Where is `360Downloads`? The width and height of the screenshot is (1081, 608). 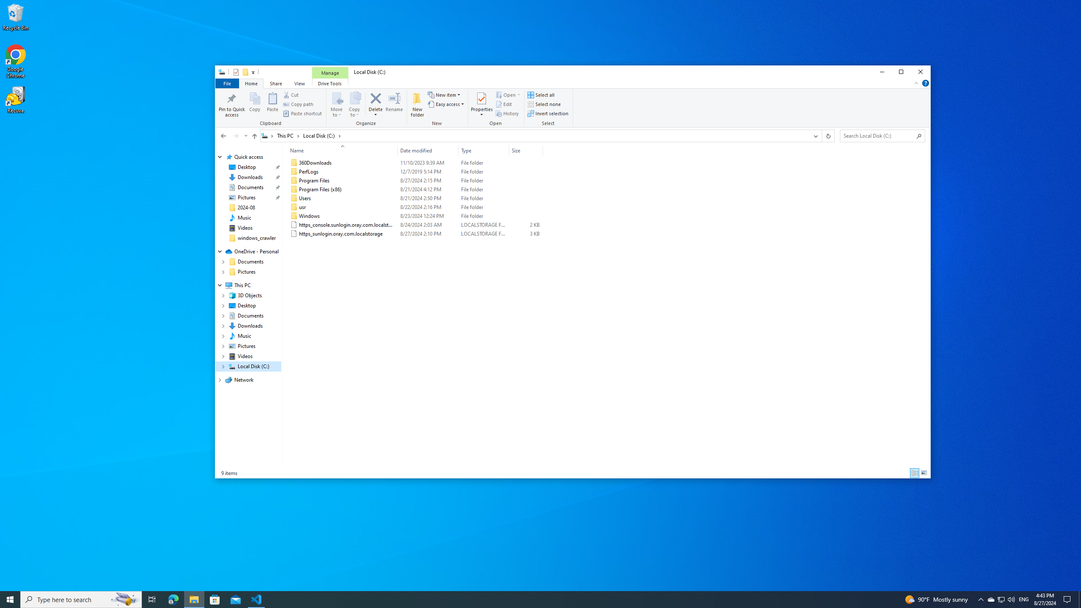 360Downloads is located at coordinates (415, 163).